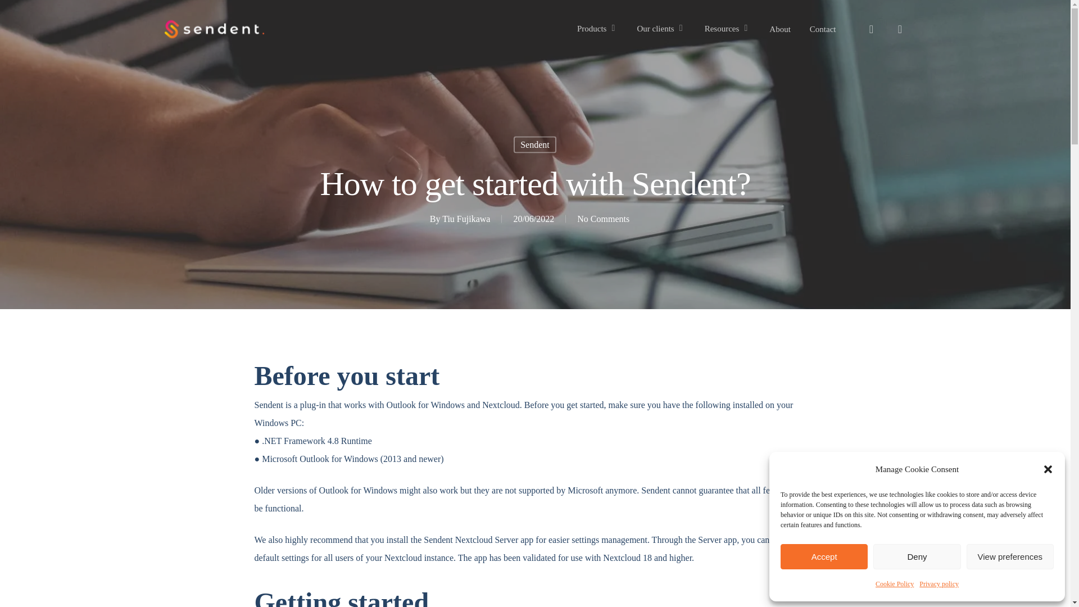 The height and width of the screenshot is (607, 1079). I want to click on Products, so click(598, 29).